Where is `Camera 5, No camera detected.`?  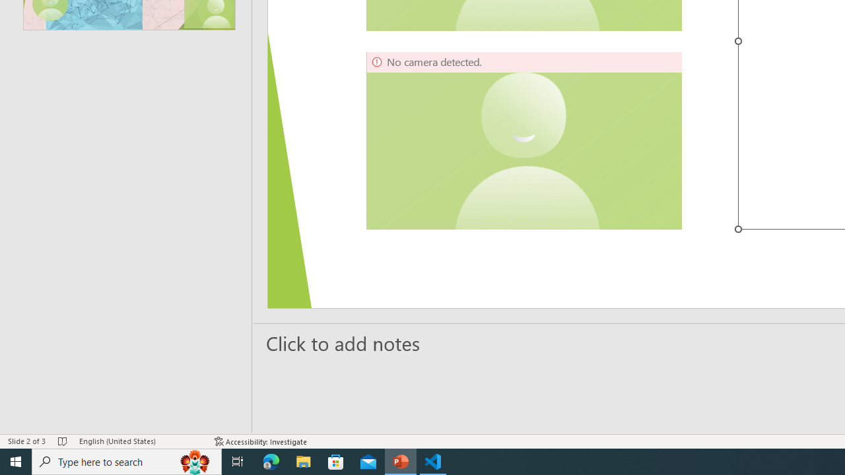 Camera 5, No camera detected. is located at coordinates (524, 141).